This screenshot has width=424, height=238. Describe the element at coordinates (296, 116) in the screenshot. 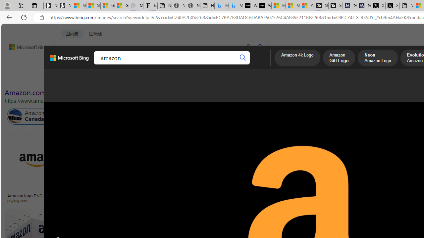

I see `Class: item col` at that location.